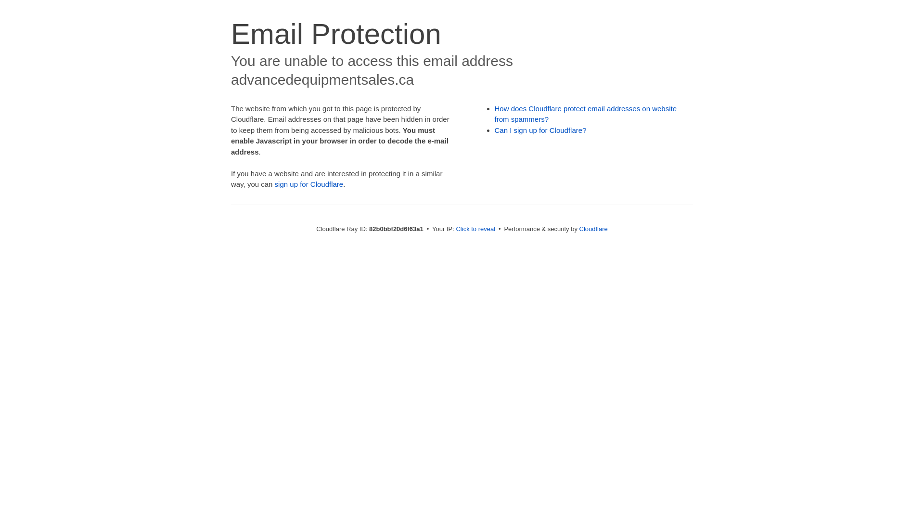 This screenshot has width=924, height=520. I want to click on sign up for Cloudflare, so click(309, 184).